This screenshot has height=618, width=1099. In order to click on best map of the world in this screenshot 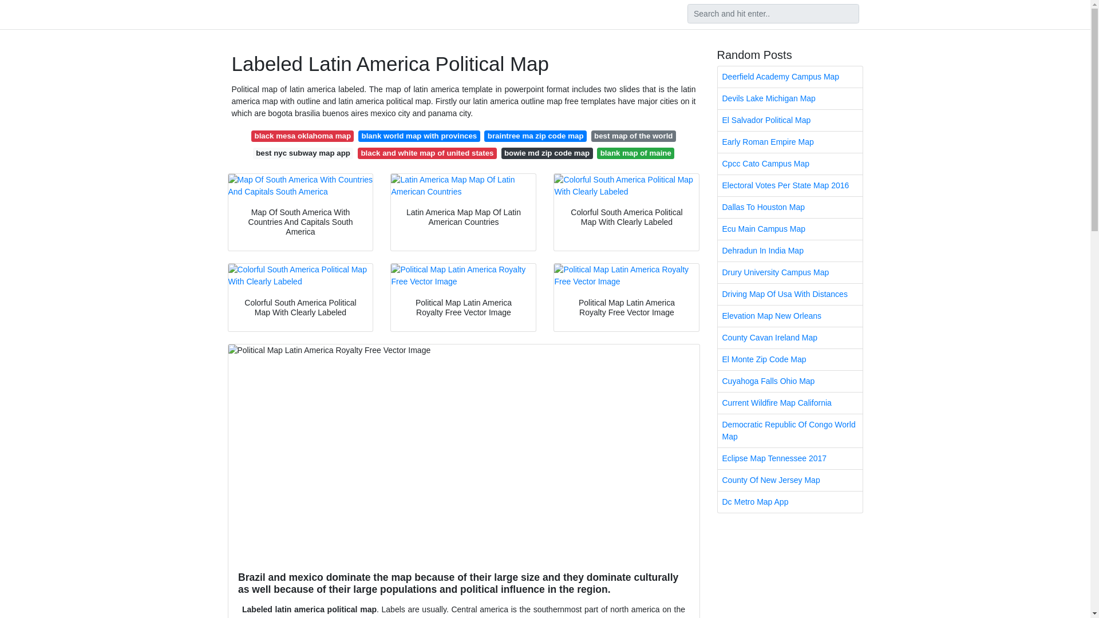, I will do `click(633, 136)`.